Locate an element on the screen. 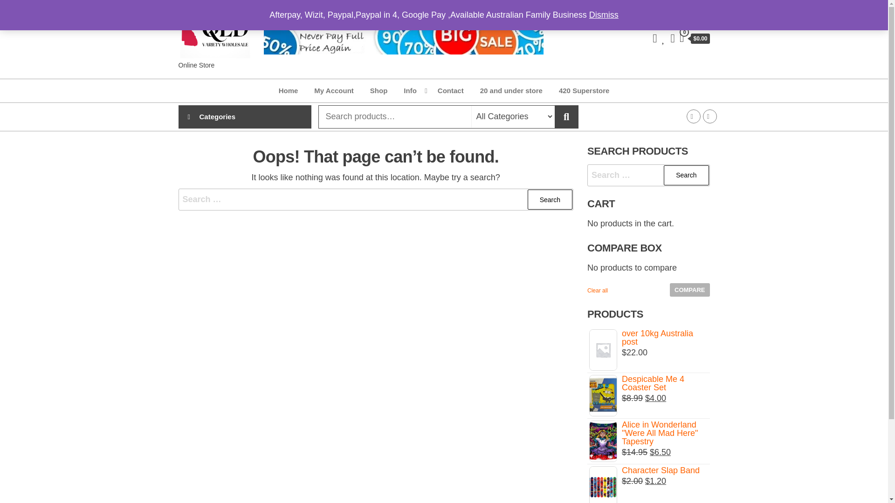 This screenshot has height=503, width=895. 420 Superstore is located at coordinates (584, 90).